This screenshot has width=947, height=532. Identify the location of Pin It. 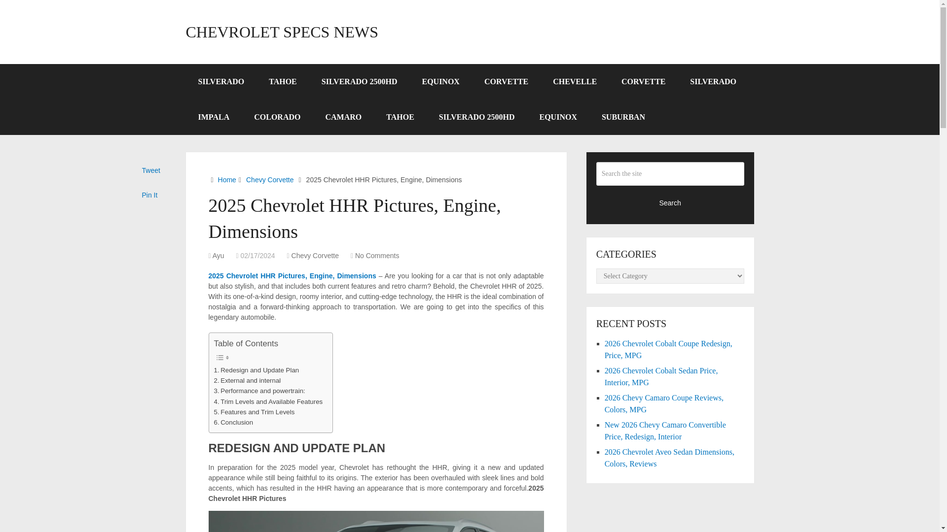
(150, 195).